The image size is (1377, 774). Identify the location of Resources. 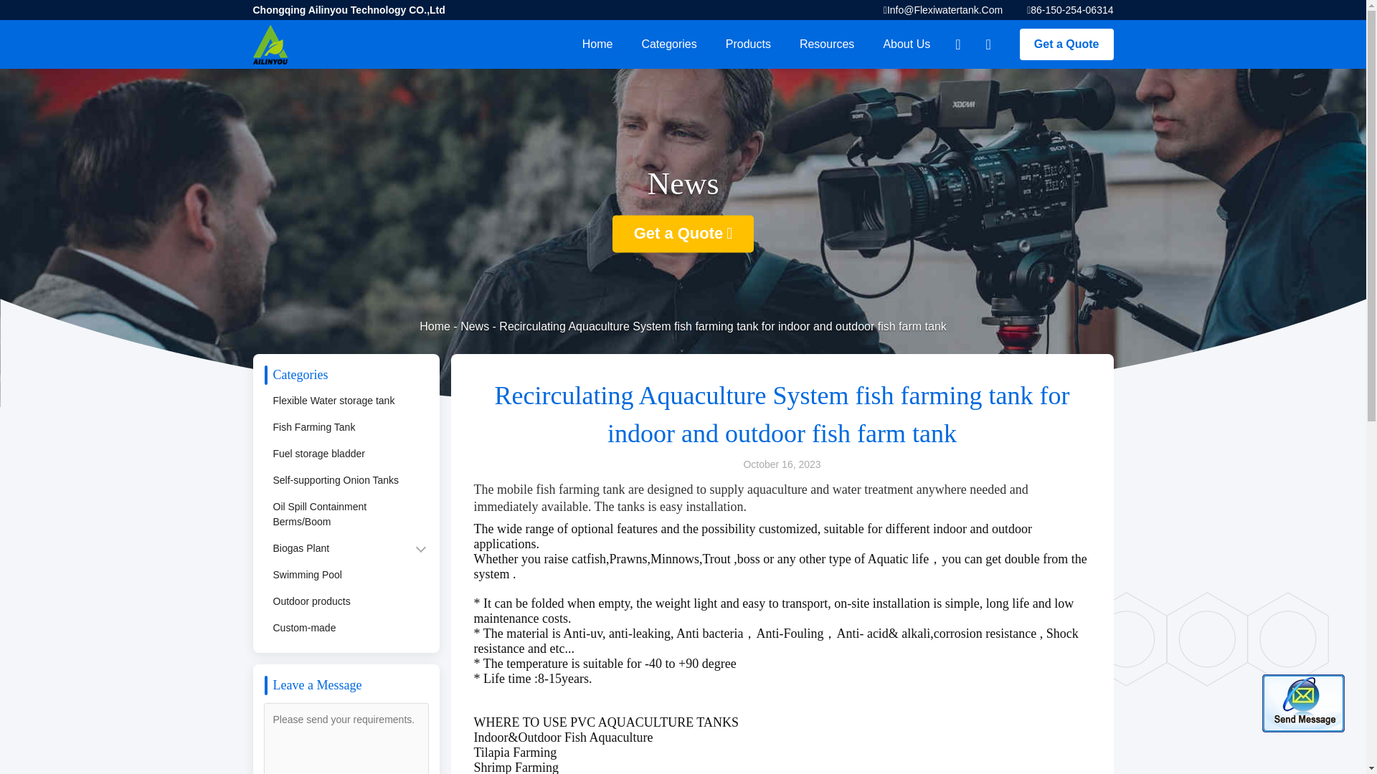
(826, 44).